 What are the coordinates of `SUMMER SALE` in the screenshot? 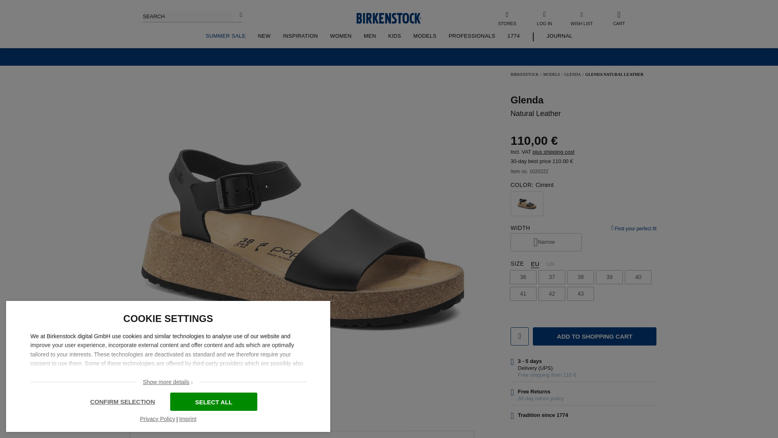 It's located at (225, 36).